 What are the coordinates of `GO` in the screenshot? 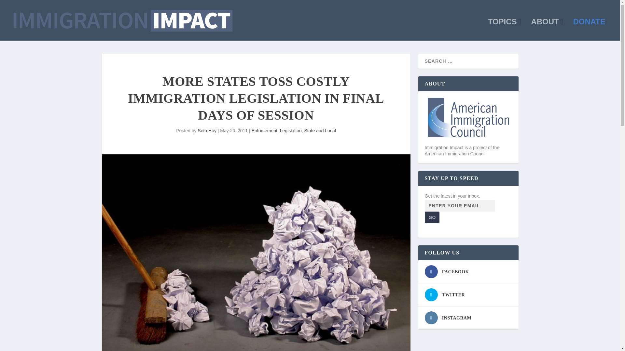 It's located at (432, 217).